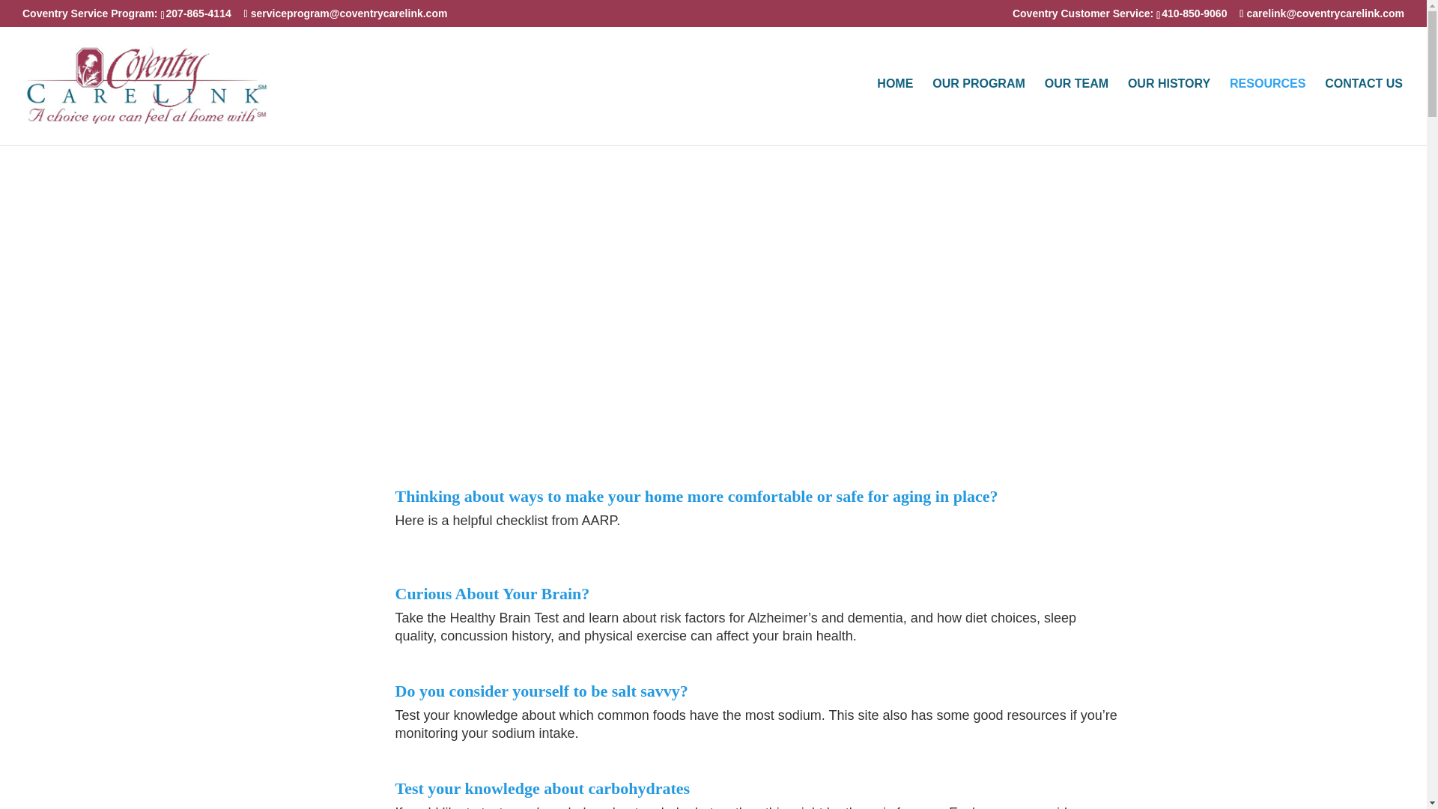 This screenshot has height=809, width=1438. Describe the element at coordinates (1267, 112) in the screenshot. I see `RESOURCES` at that location.